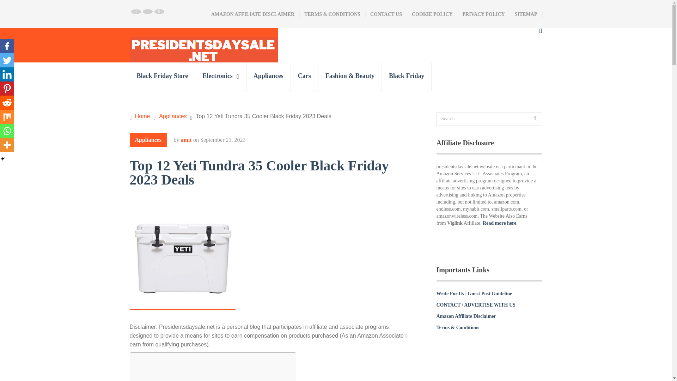 The height and width of the screenshot is (381, 677). What do you see at coordinates (148, 140) in the screenshot?
I see `Appliances` at bounding box center [148, 140].